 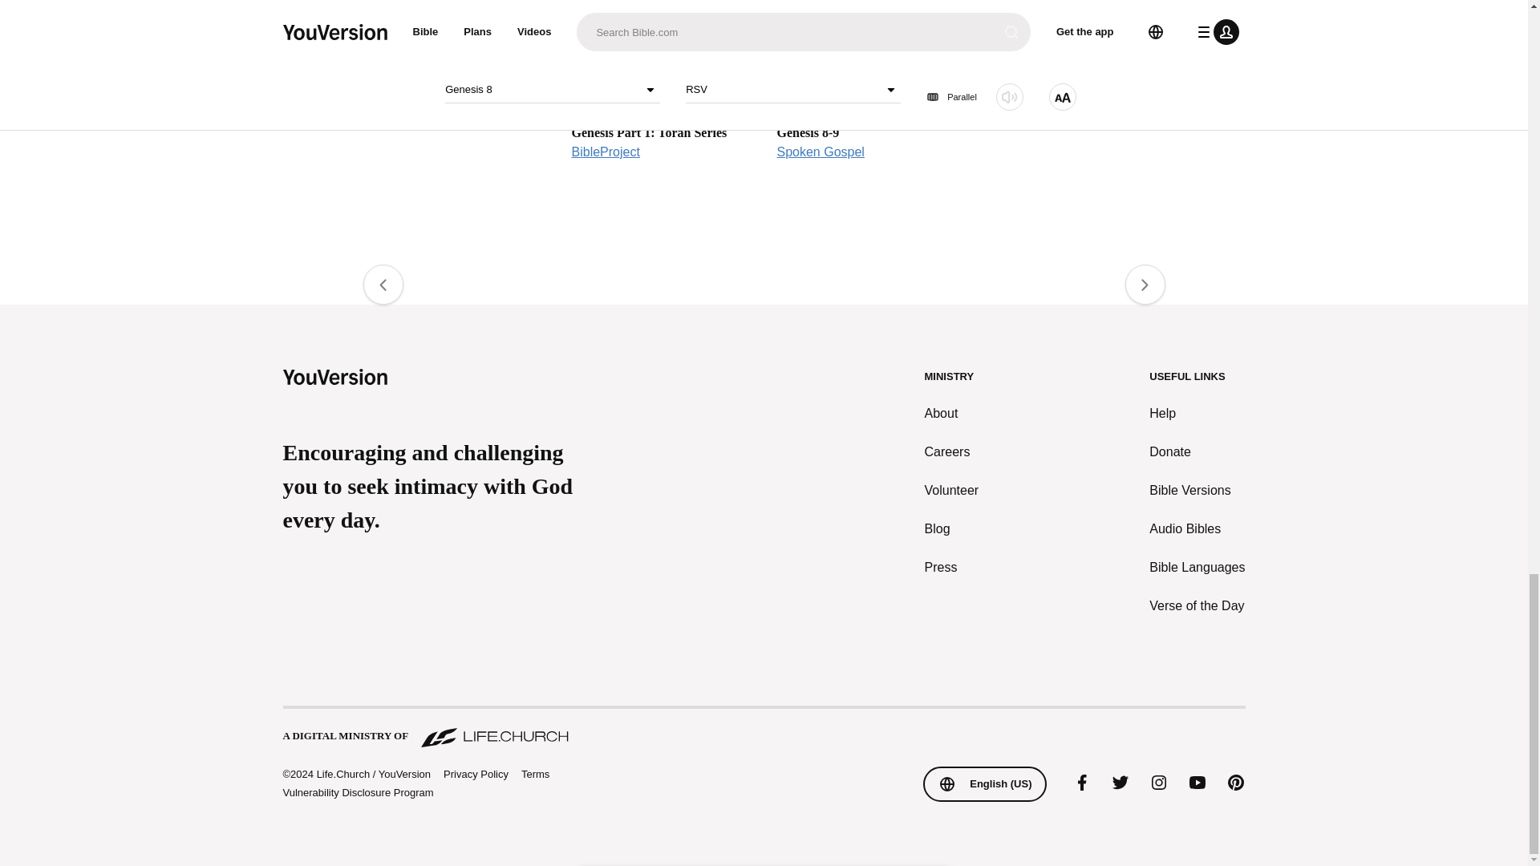 I want to click on Volunteer, so click(x=1197, y=606).